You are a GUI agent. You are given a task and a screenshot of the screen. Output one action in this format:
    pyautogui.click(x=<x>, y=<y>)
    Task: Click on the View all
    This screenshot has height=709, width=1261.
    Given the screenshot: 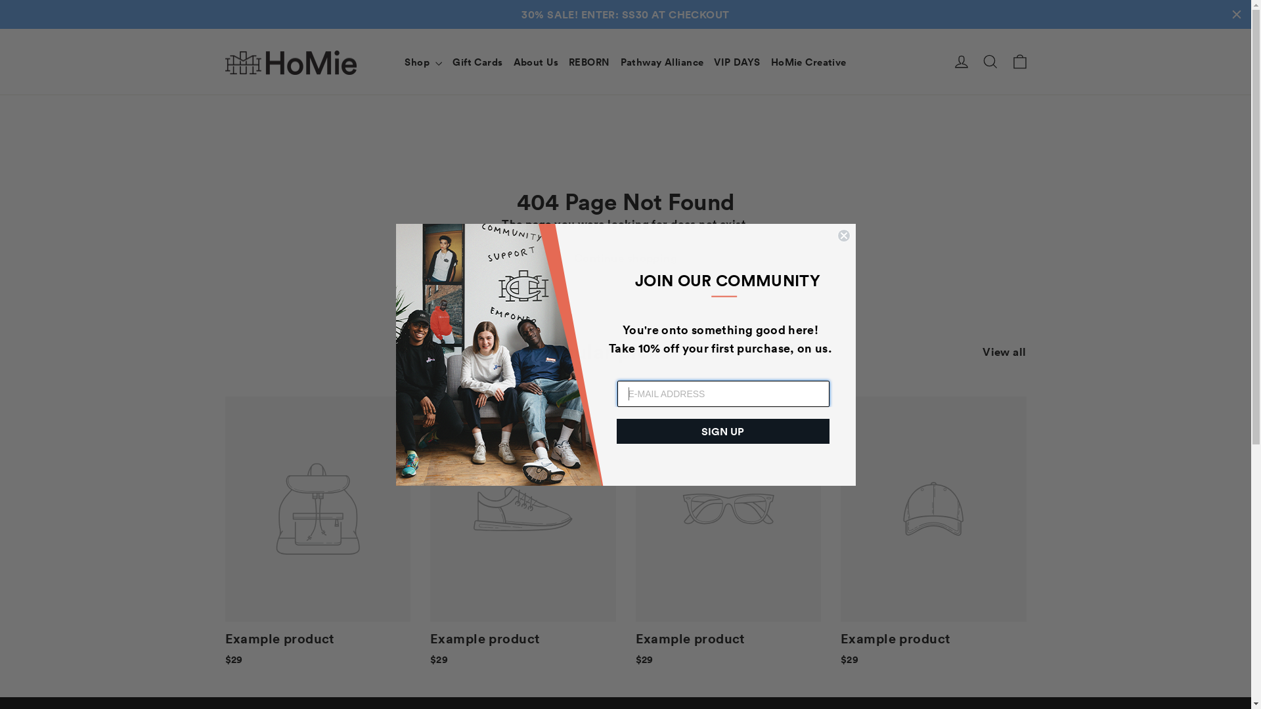 What is the action you would take?
    pyautogui.click(x=1004, y=320)
    